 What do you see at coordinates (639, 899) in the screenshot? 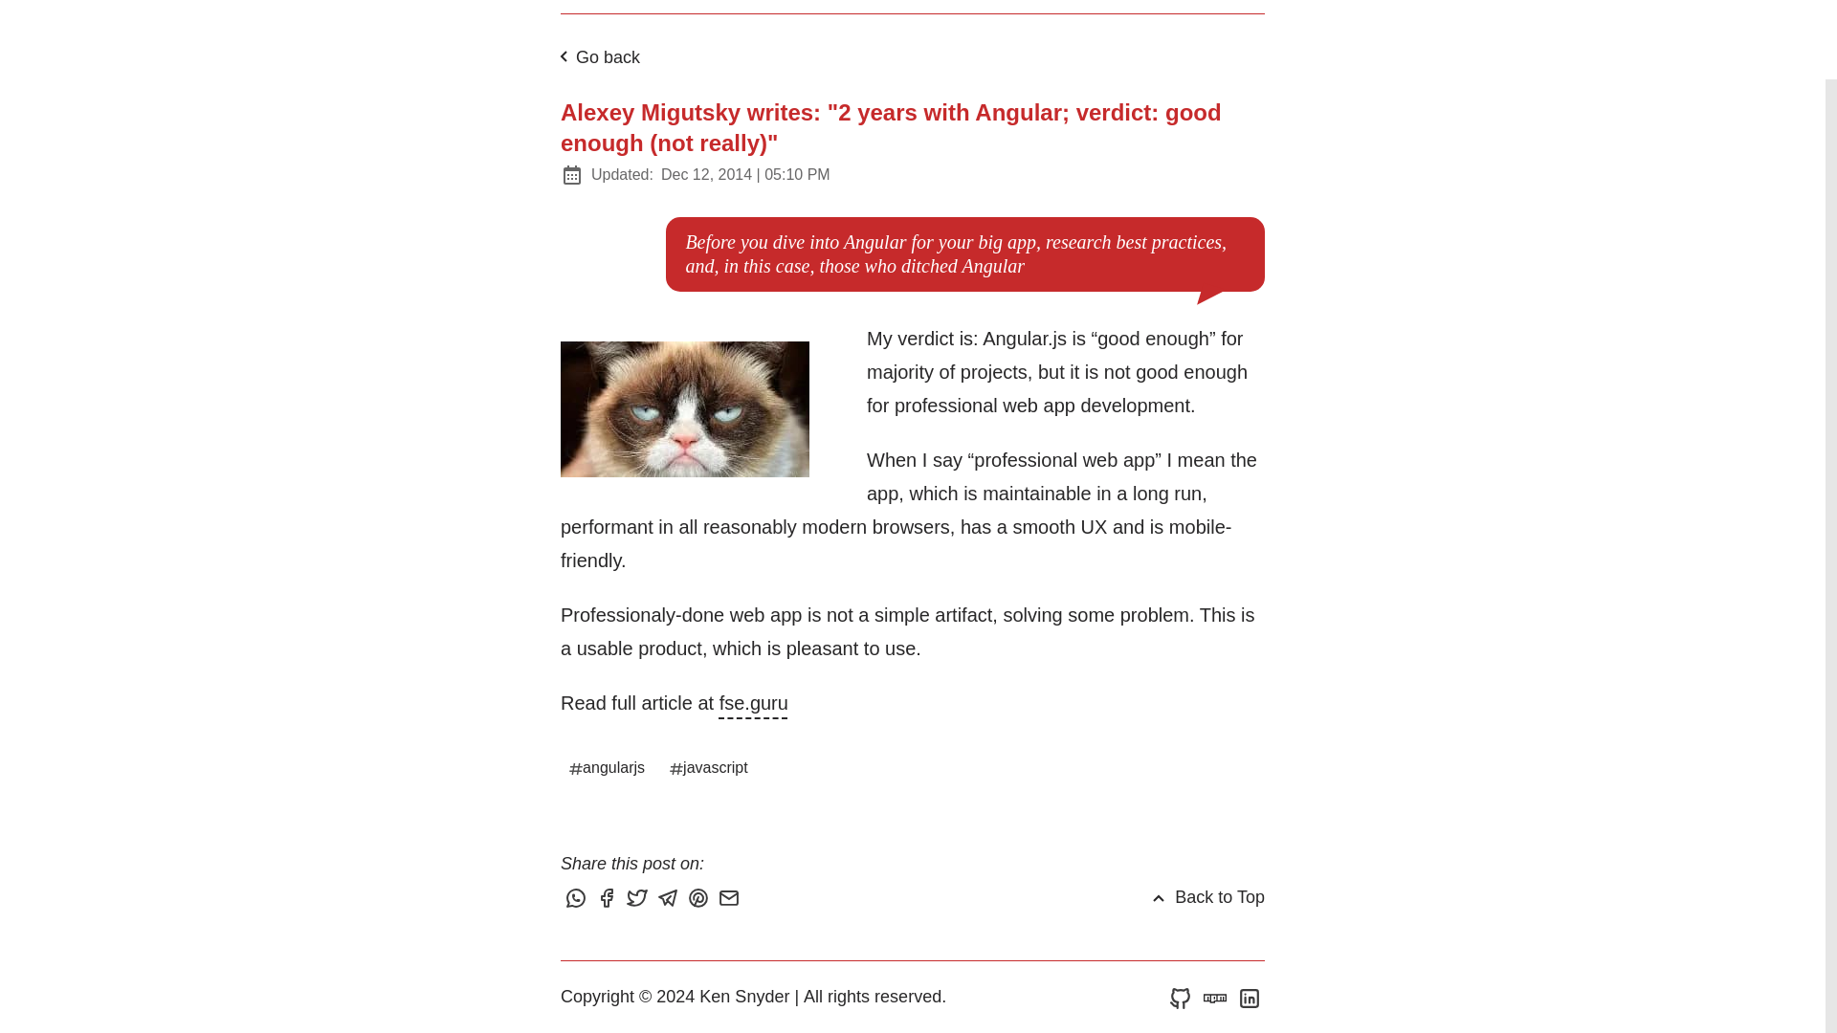
I see `Tweet this post` at bounding box center [639, 899].